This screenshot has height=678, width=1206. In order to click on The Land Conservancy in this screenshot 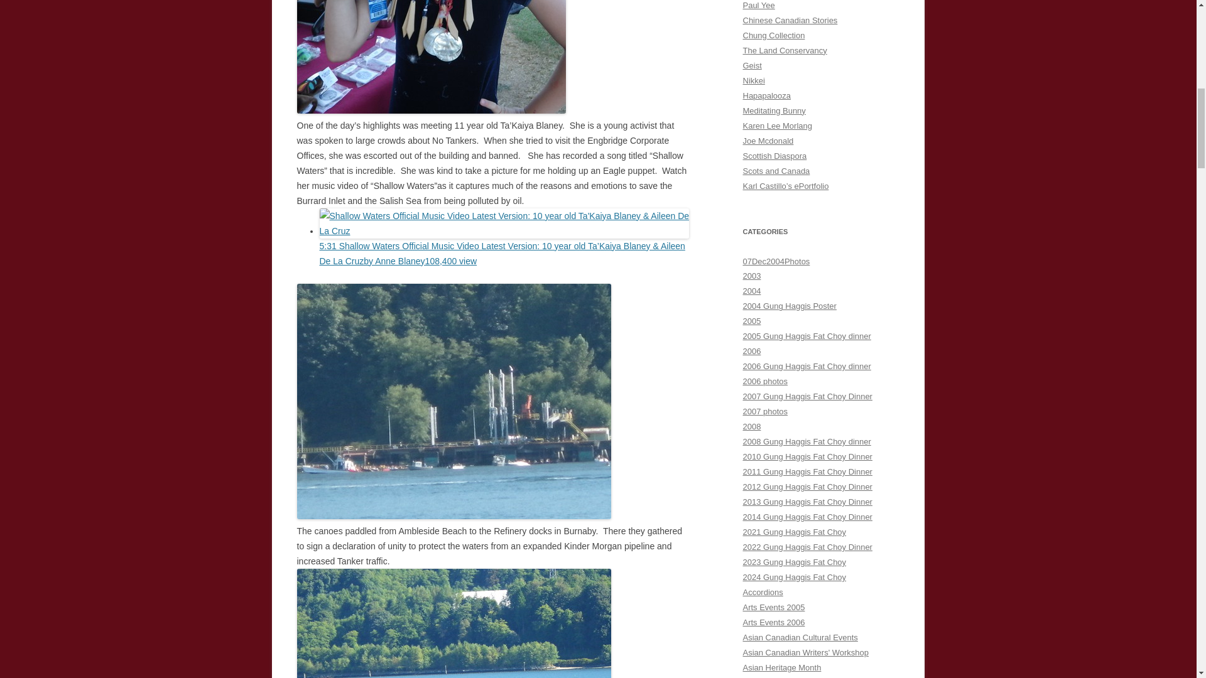, I will do `click(784, 50)`.